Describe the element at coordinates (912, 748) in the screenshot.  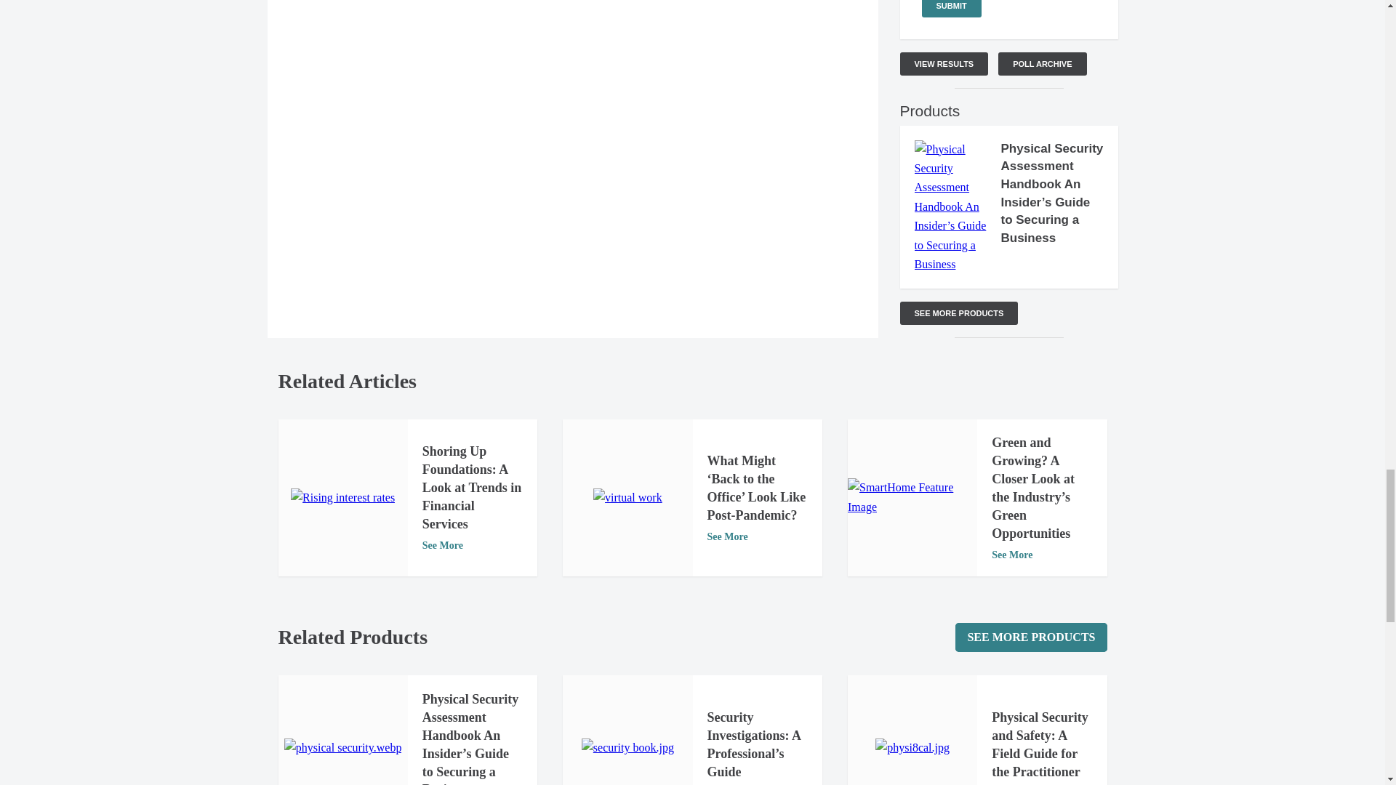
I see `physi8cal.jpg` at that location.